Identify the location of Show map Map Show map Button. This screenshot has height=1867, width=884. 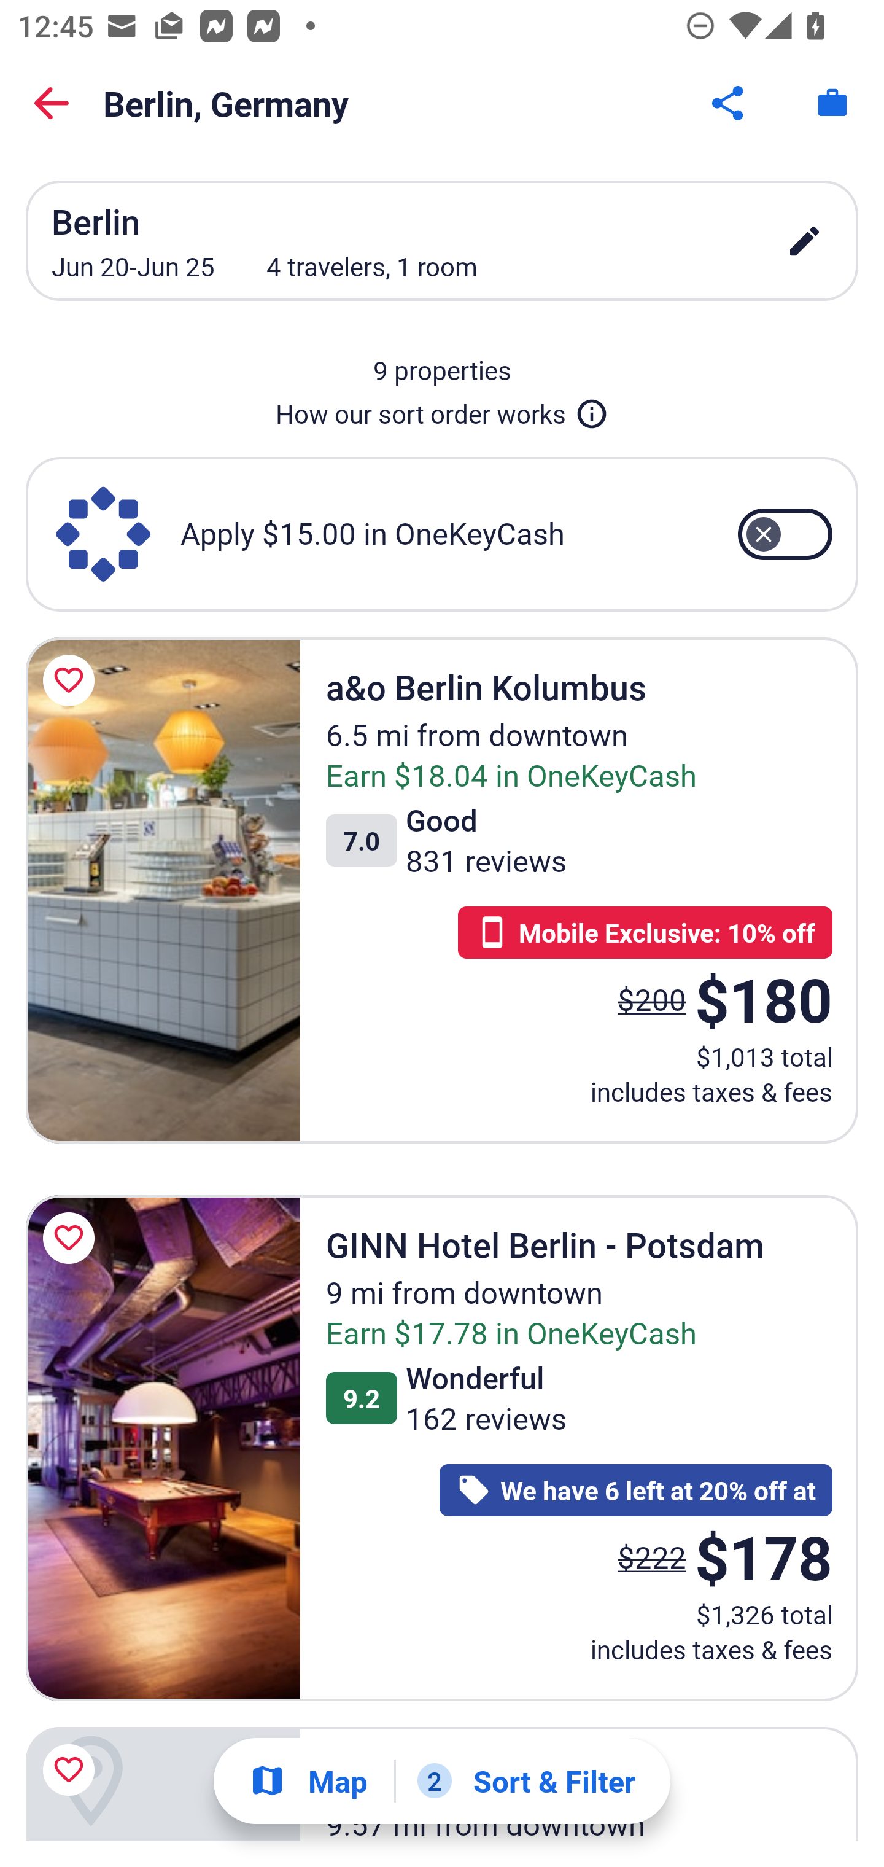
(308, 1781).